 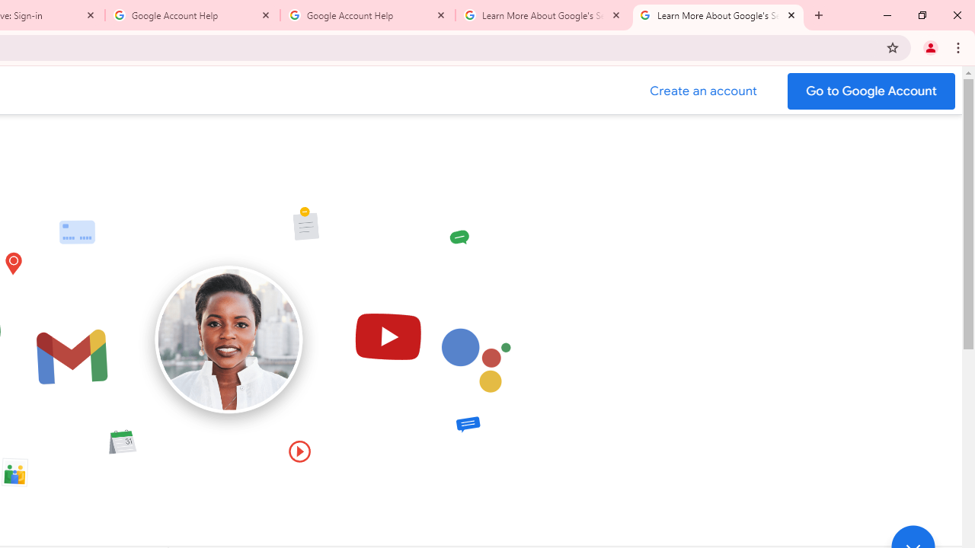 What do you see at coordinates (193, 15) in the screenshot?
I see `Google Account Help` at bounding box center [193, 15].